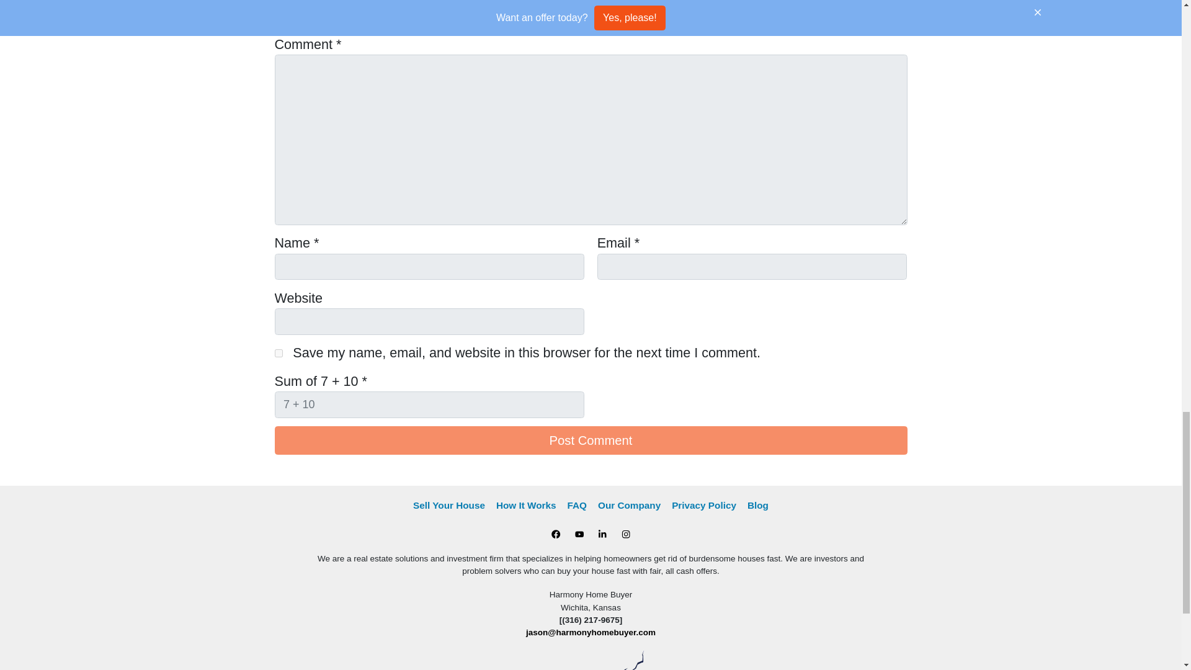  I want to click on Blog, so click(758, 506).